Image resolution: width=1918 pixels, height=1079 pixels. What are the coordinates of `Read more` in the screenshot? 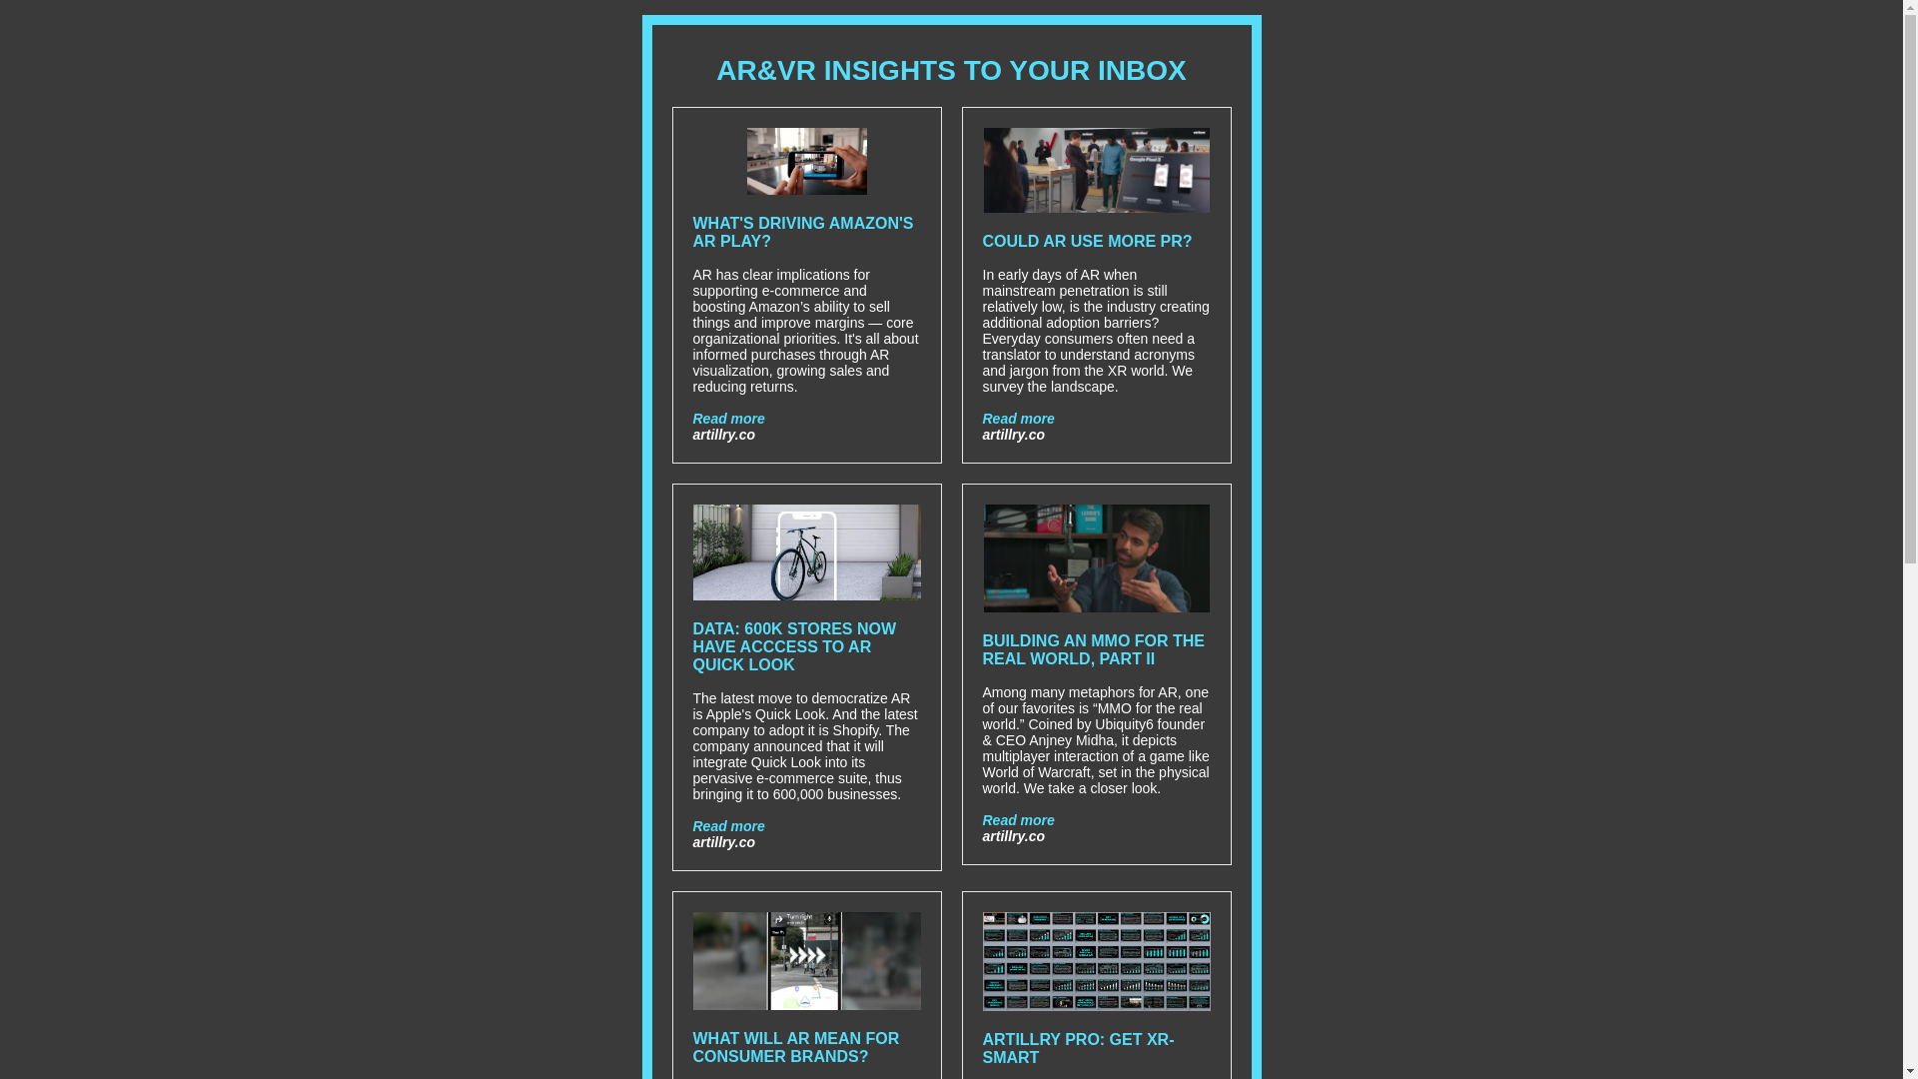 It's located at (1019, 820).